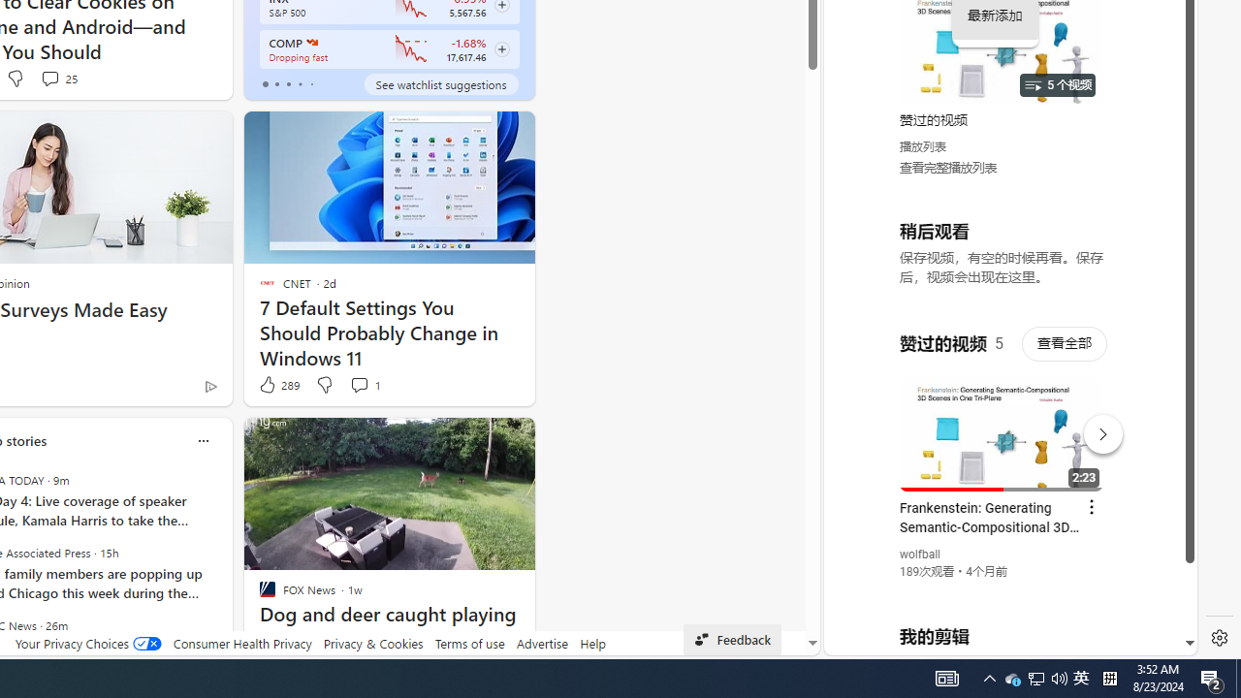  What do you see at coordinates (310, 43) in the screenshot?
I see `NASDAQ` at bounding box center [310, 43].